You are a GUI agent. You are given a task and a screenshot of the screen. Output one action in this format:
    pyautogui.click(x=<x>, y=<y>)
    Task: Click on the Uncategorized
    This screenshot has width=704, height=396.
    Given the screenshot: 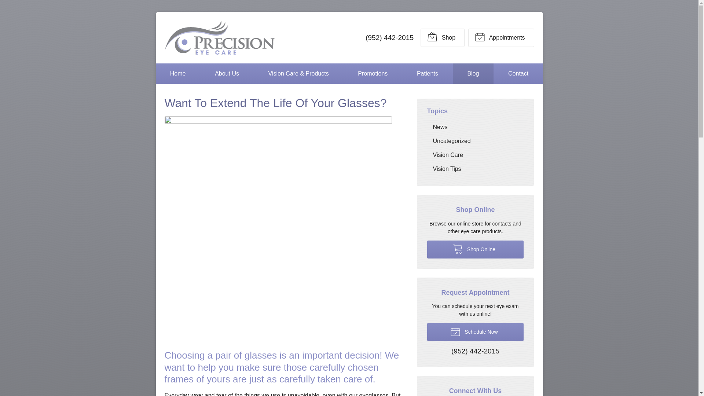 What is the action you would take?
    pyautogui.click(x=475, y=141)
    